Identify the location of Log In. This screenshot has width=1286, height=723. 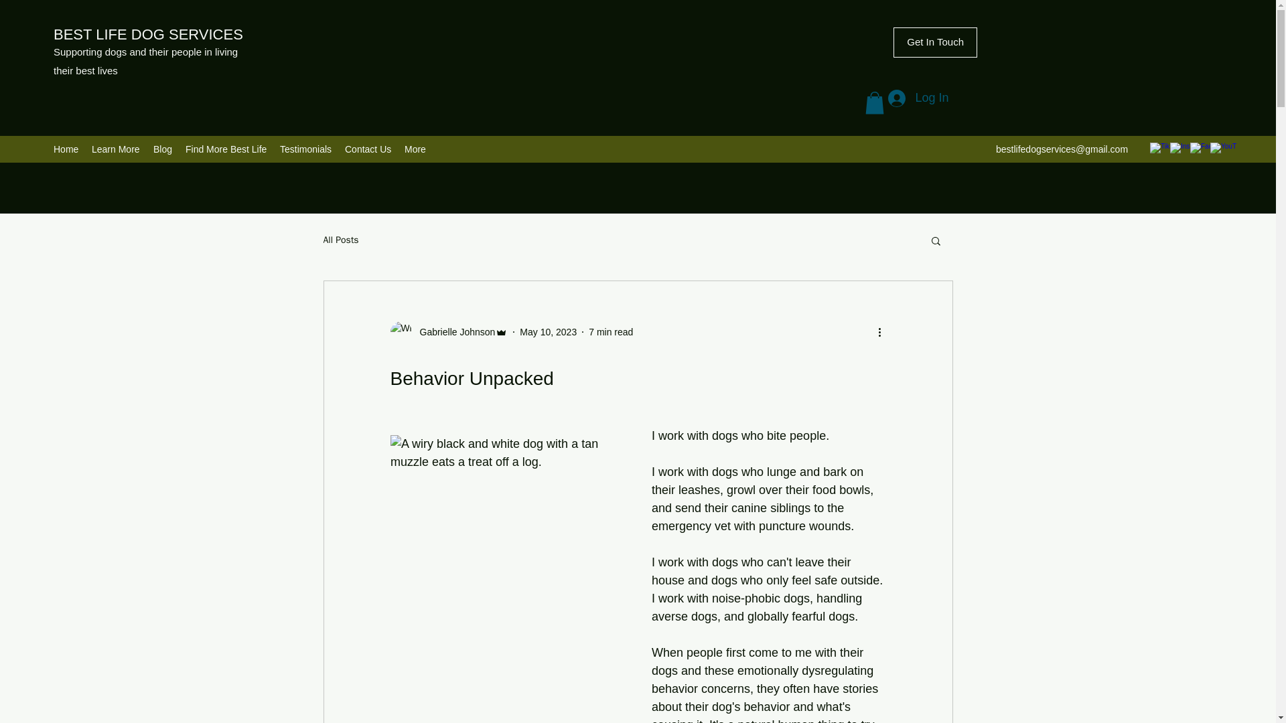
(918, 98).